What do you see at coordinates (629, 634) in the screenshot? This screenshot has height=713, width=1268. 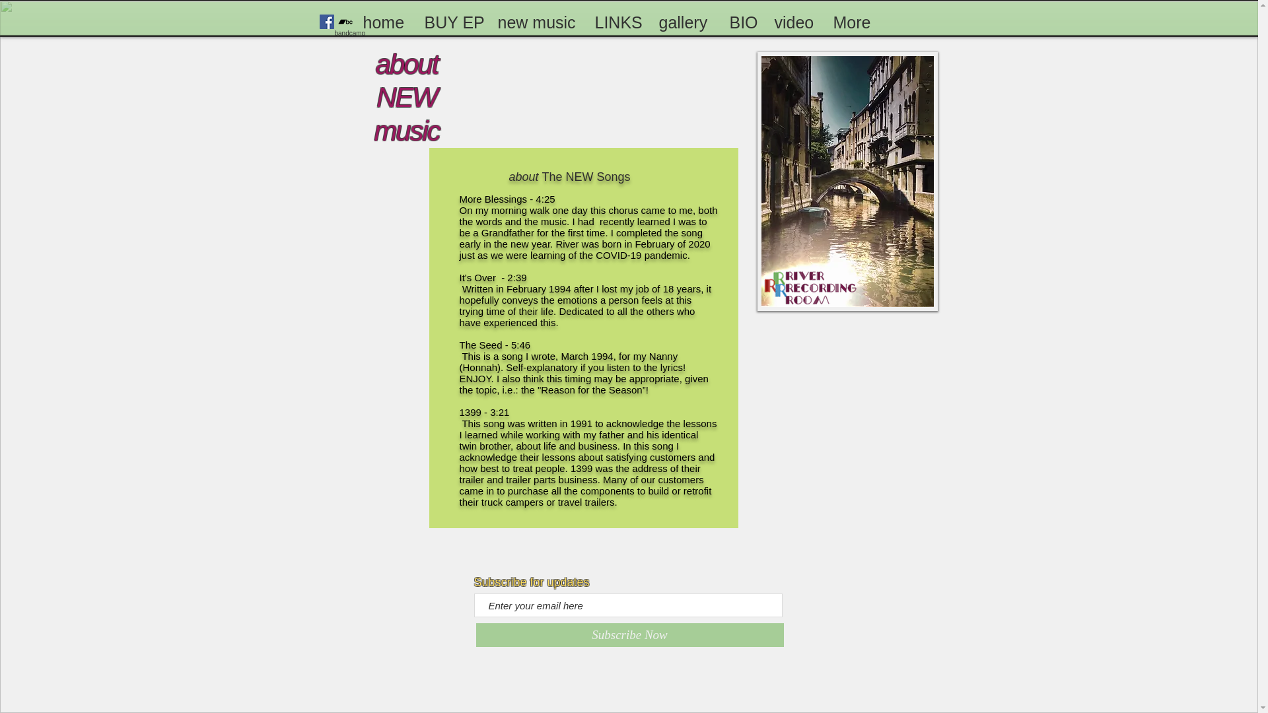 I see `Subscribe Now` at bounding box center [629, 634].